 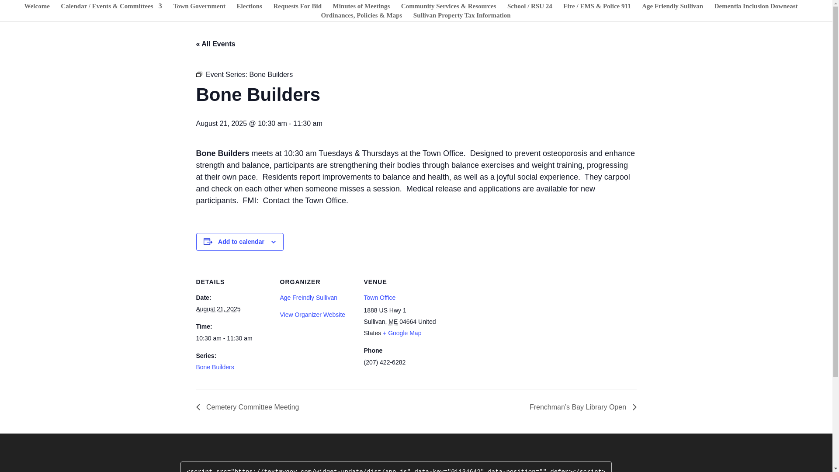 What do you see at coordinates (308, 297) in the screenshot?
I see `Age Freindly Sullivan` at bounding box center [308, 297].